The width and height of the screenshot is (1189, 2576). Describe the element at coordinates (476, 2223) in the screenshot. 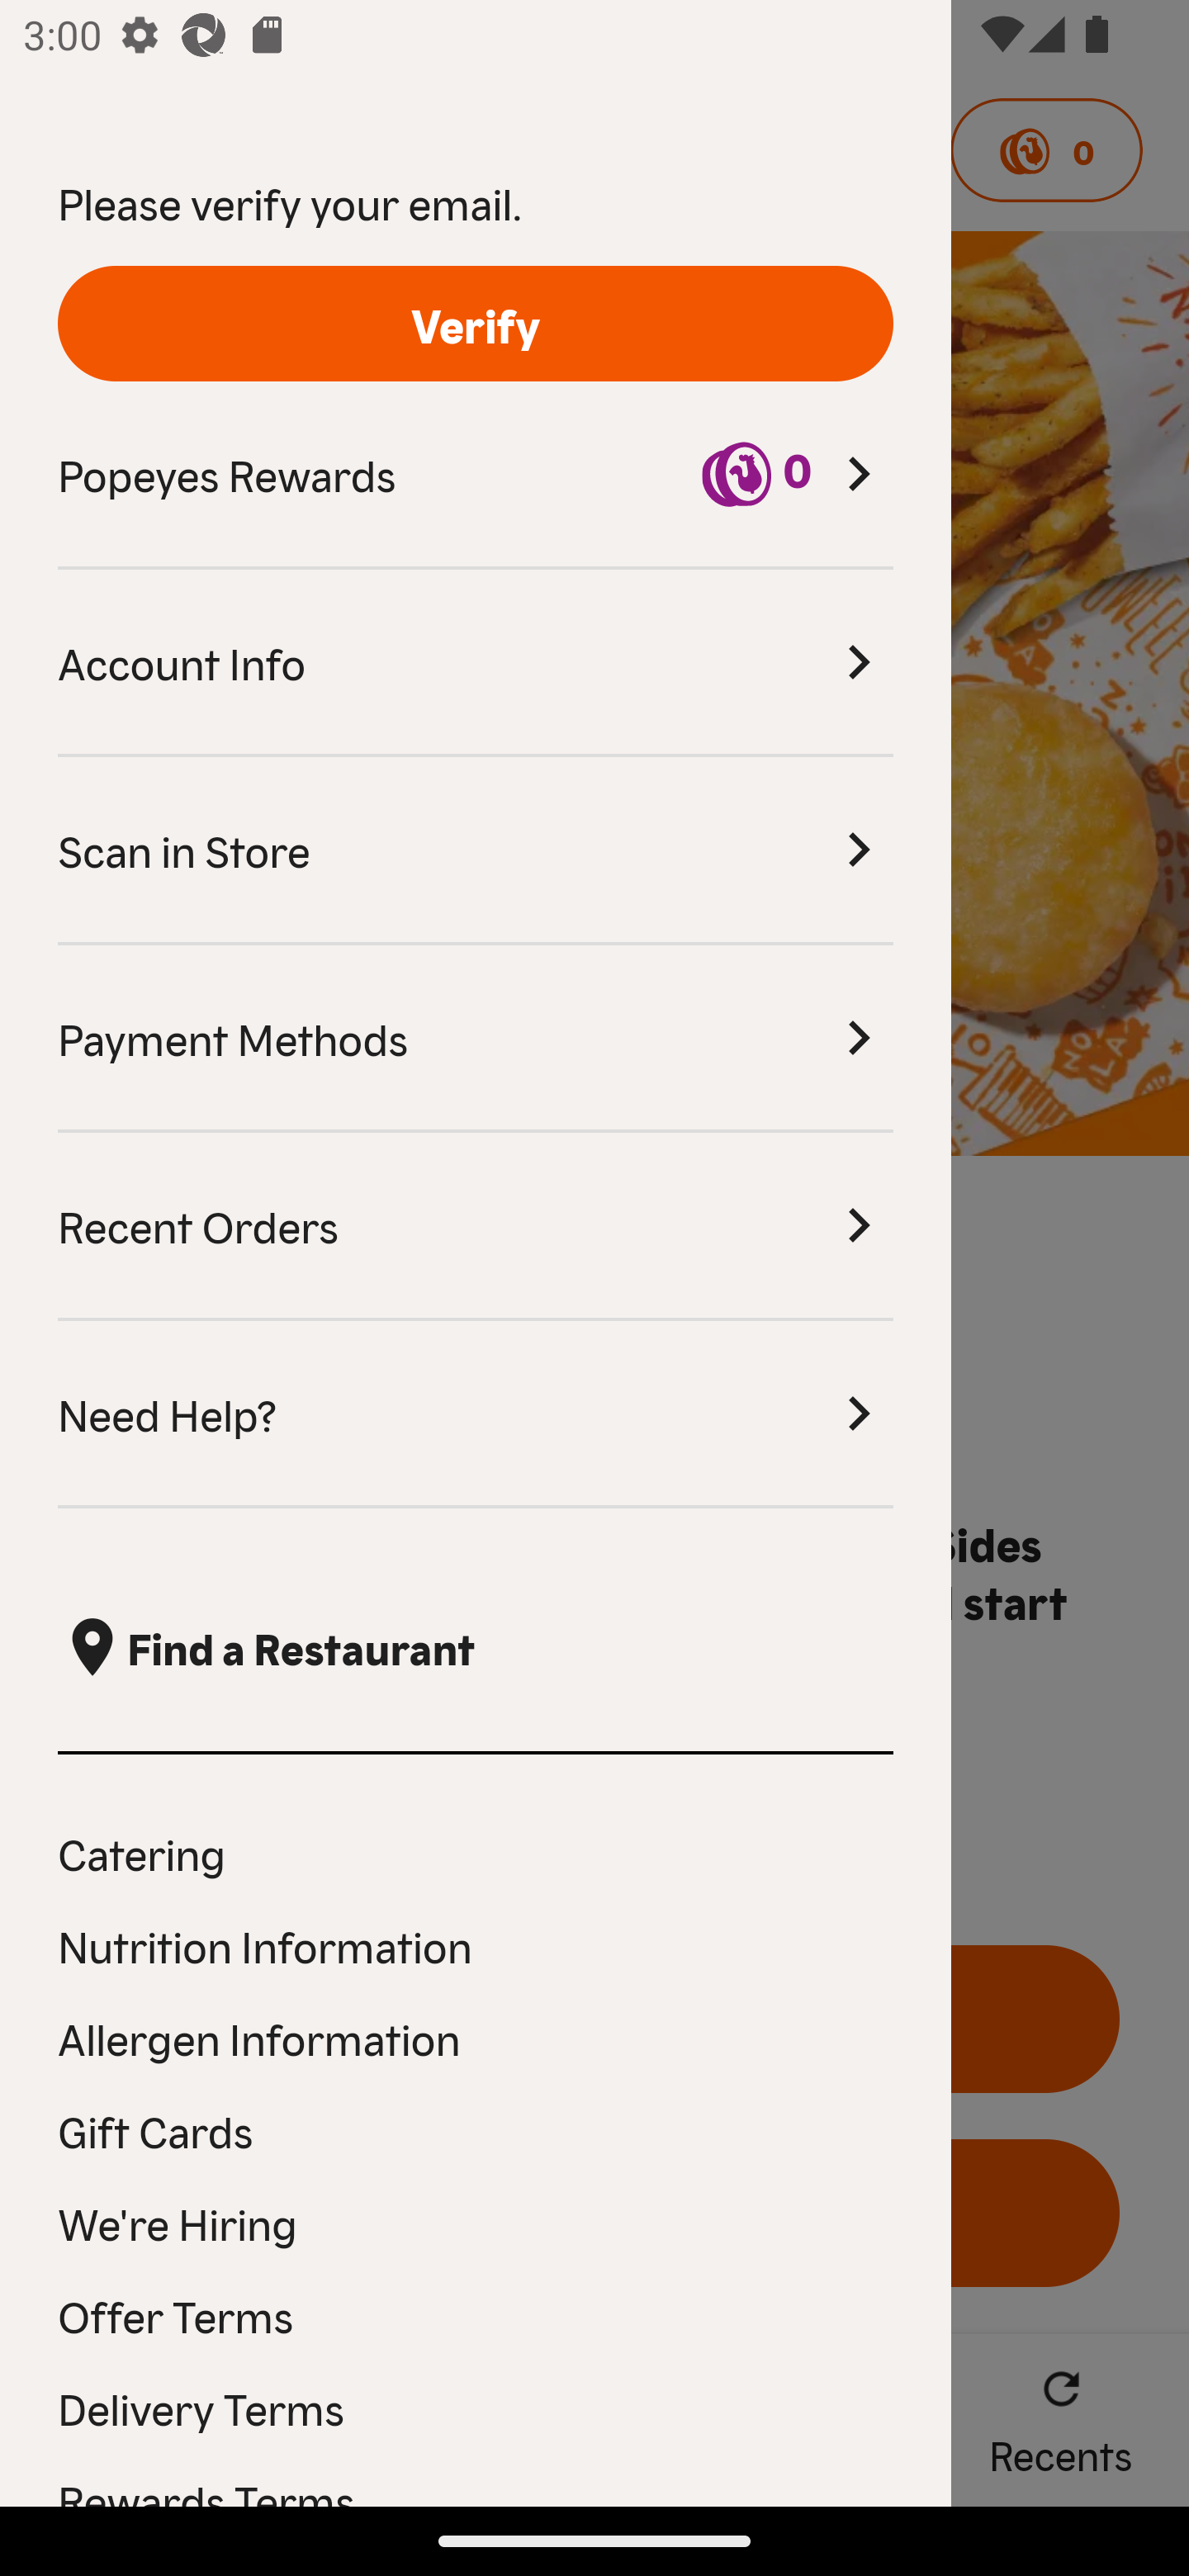

I see `We're Hiring` at that location.